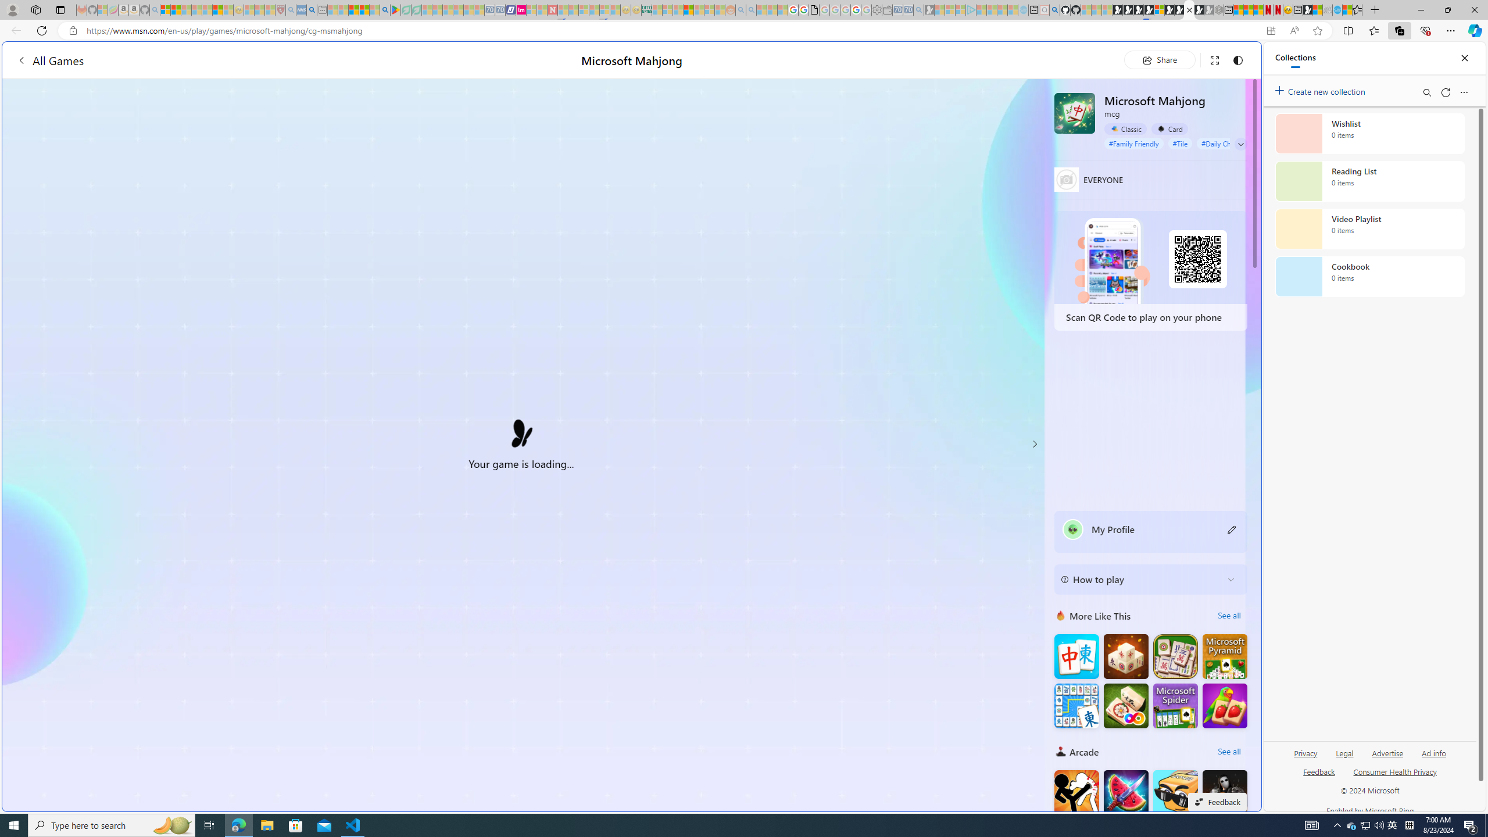  What do you see at coordinates (395, 10) in the screenshot?
I see `Bluey: Let's Play! - Apps on Google Play` at bounding box center [395, 10].